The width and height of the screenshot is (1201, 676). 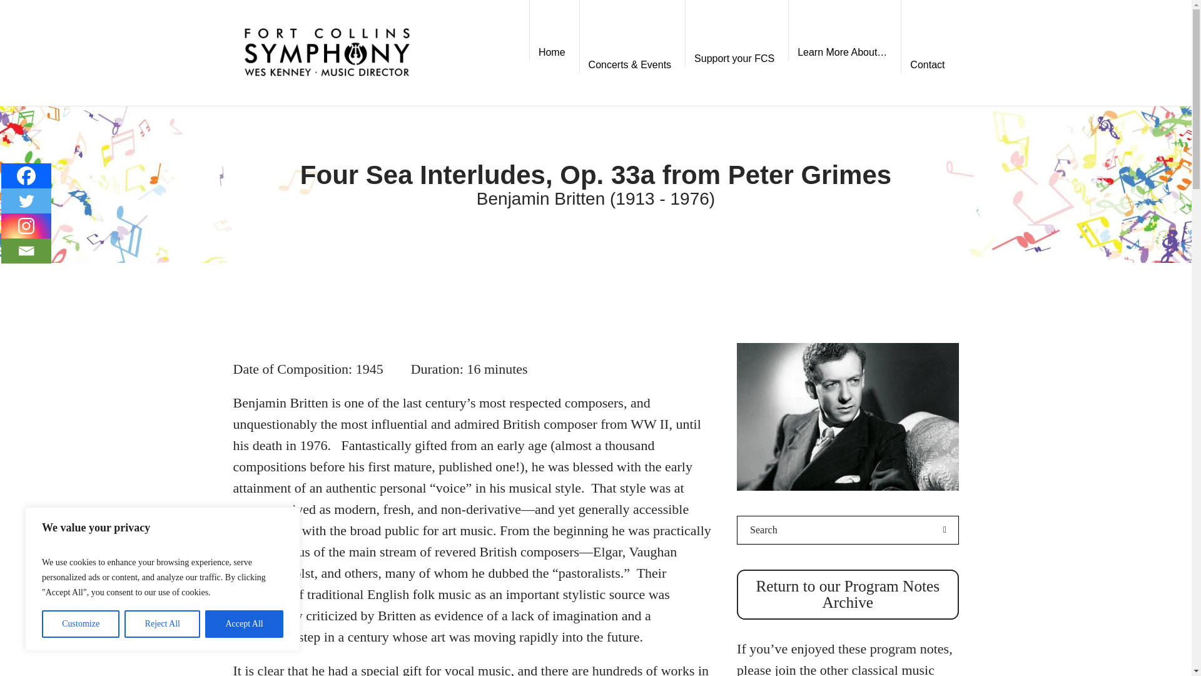 I want to click on Email, so click(x=26, y=251).